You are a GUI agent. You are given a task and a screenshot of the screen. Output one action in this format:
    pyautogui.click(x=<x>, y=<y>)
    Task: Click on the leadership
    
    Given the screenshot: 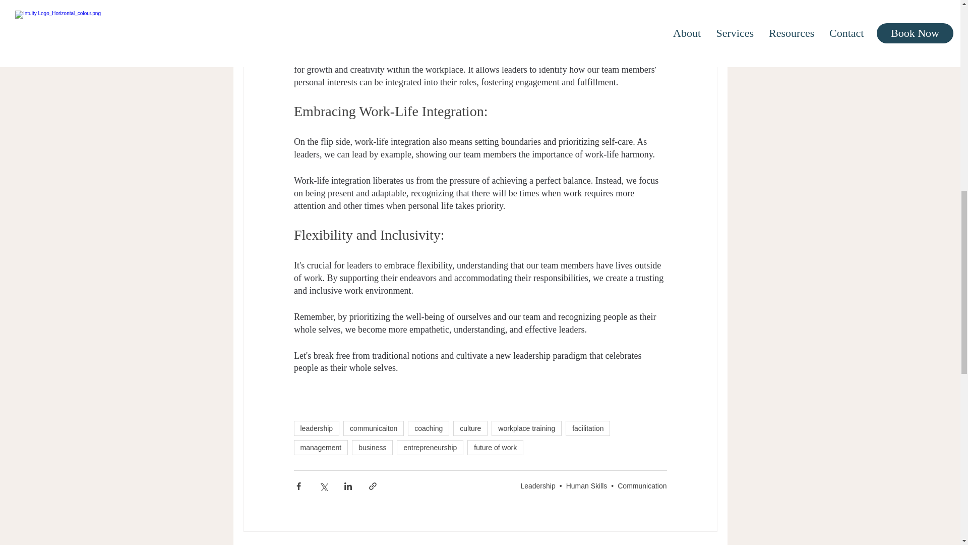 What is the action you would take?
    pyautogui.click(x=316, y=428)
    